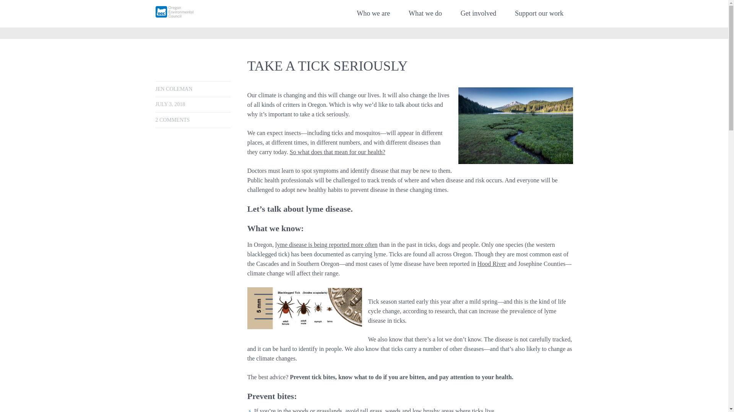  I want to click on What we do, so click(425, 14).